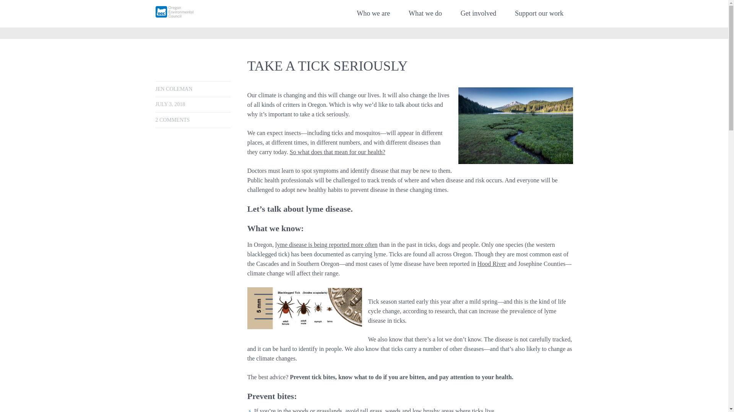  I want to click on What we do, so click(425, 14).